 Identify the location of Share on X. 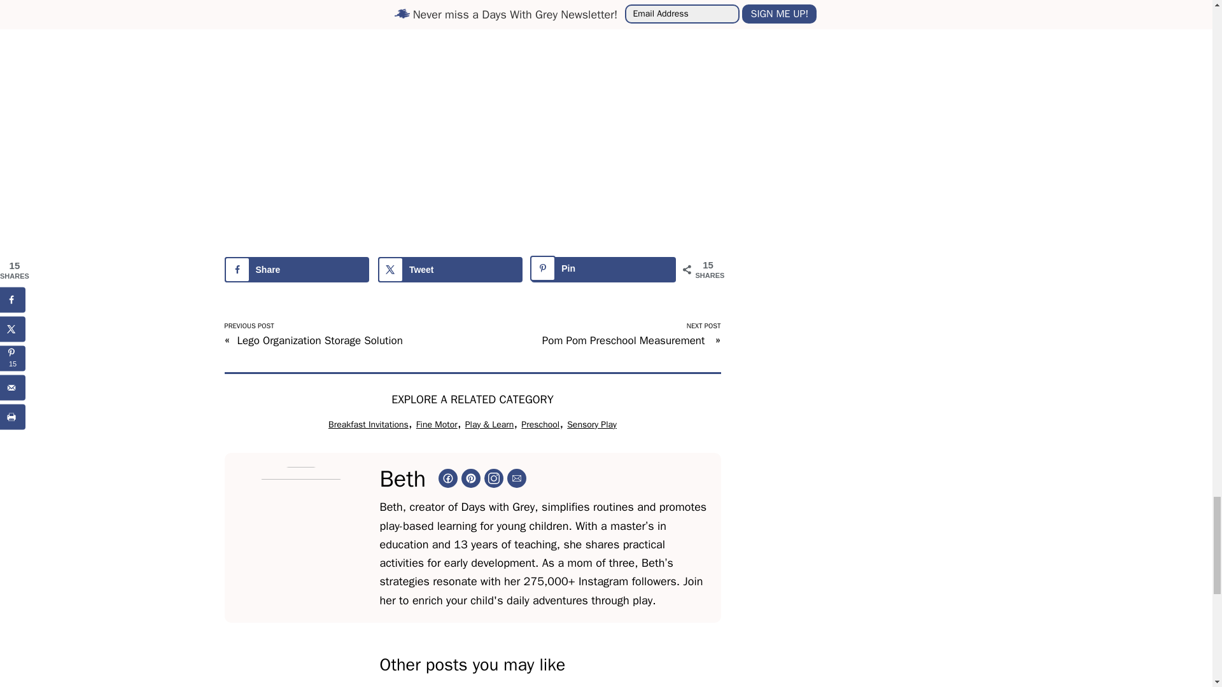
(450, 269).